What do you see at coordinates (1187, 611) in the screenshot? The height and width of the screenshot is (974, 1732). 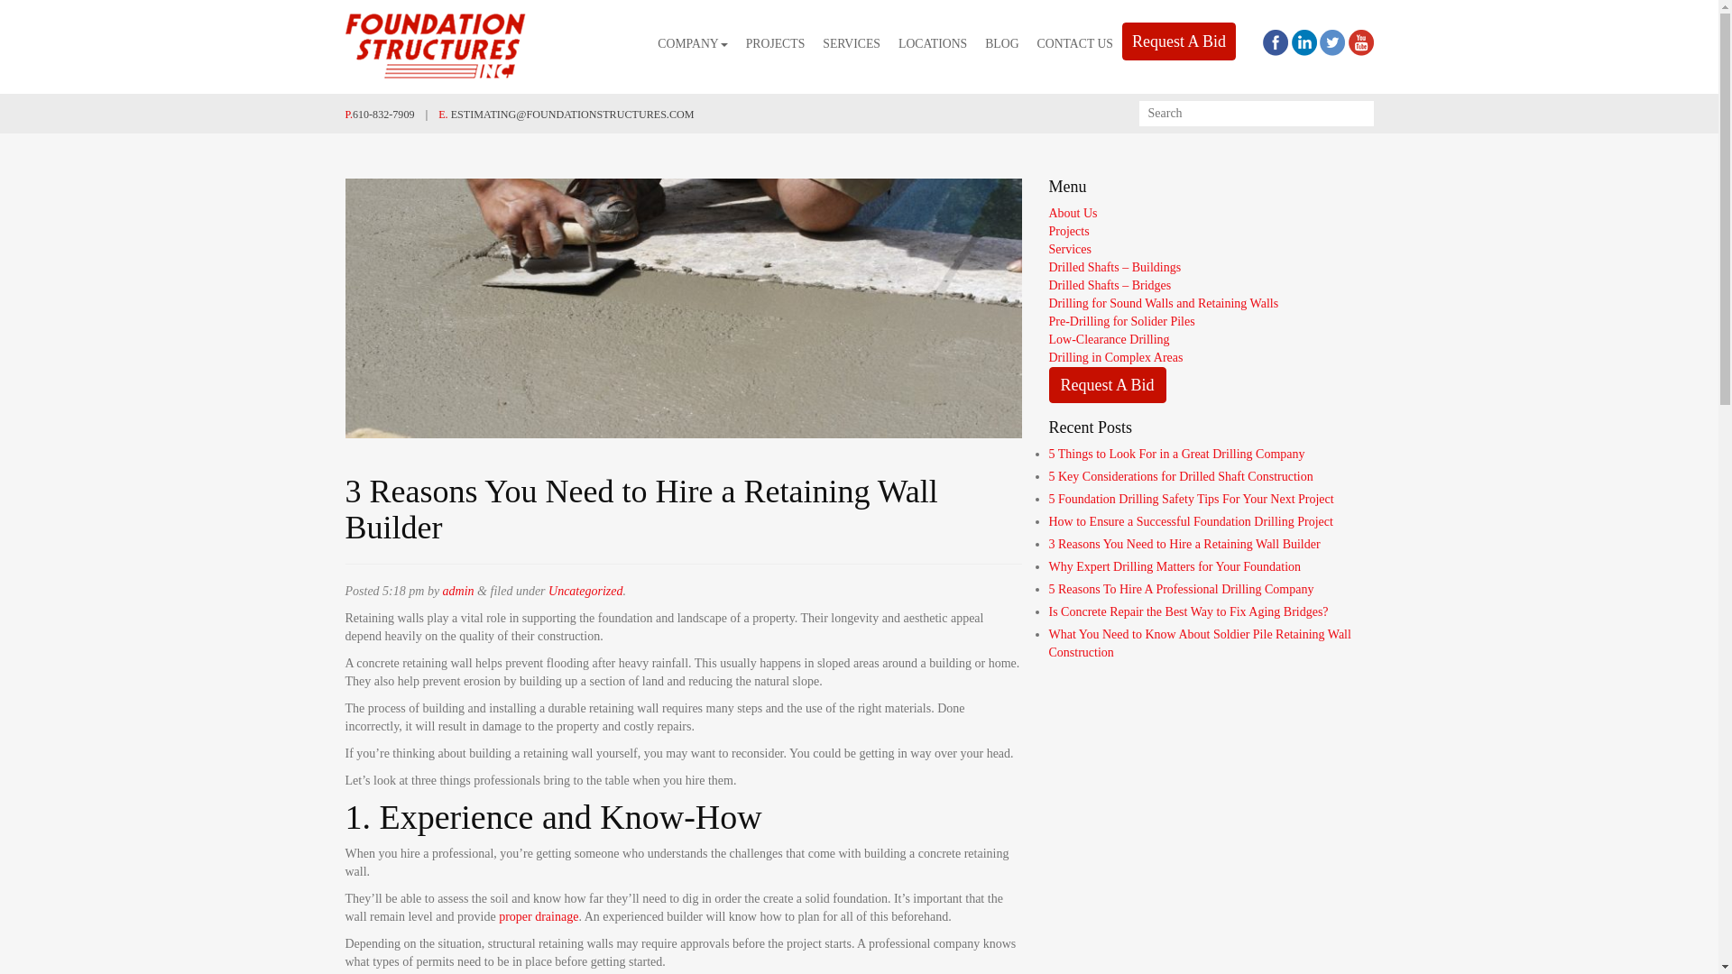 I see `Is Concrete Repair the Best Way to Fix Aging Bridges?` at bounding box center [1187, 611].